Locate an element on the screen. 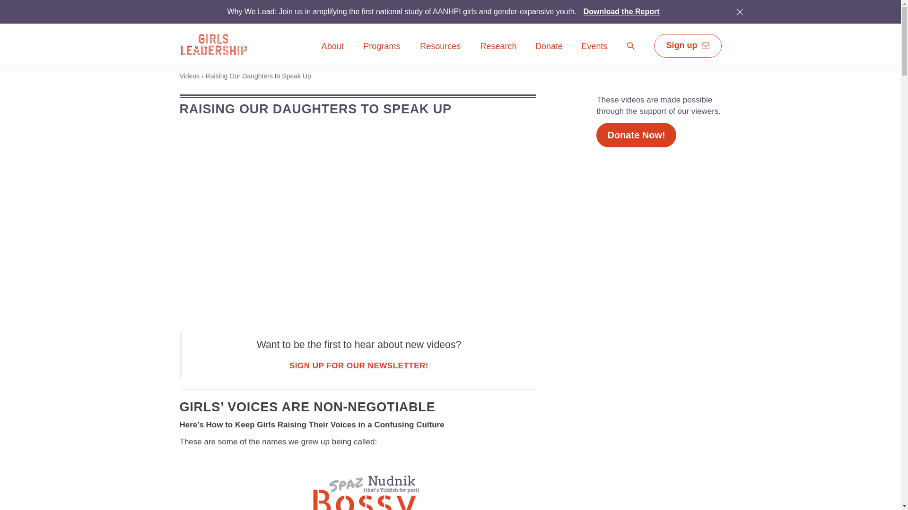 This screenshot has height=510, width=908. Research is located at coordinates (498, 53).